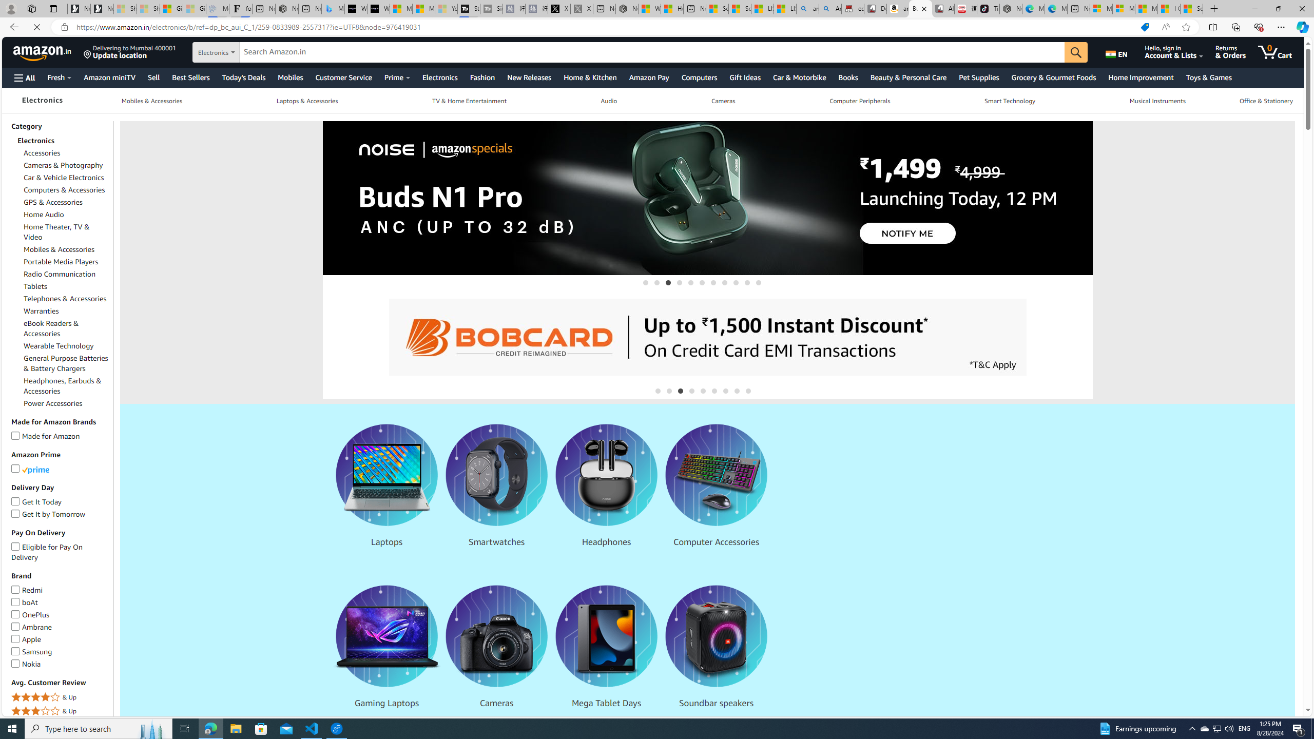 The width and height of the screenshot is (1314, 739). I want to click on Beauty & Personal Care, so click(907, 77).